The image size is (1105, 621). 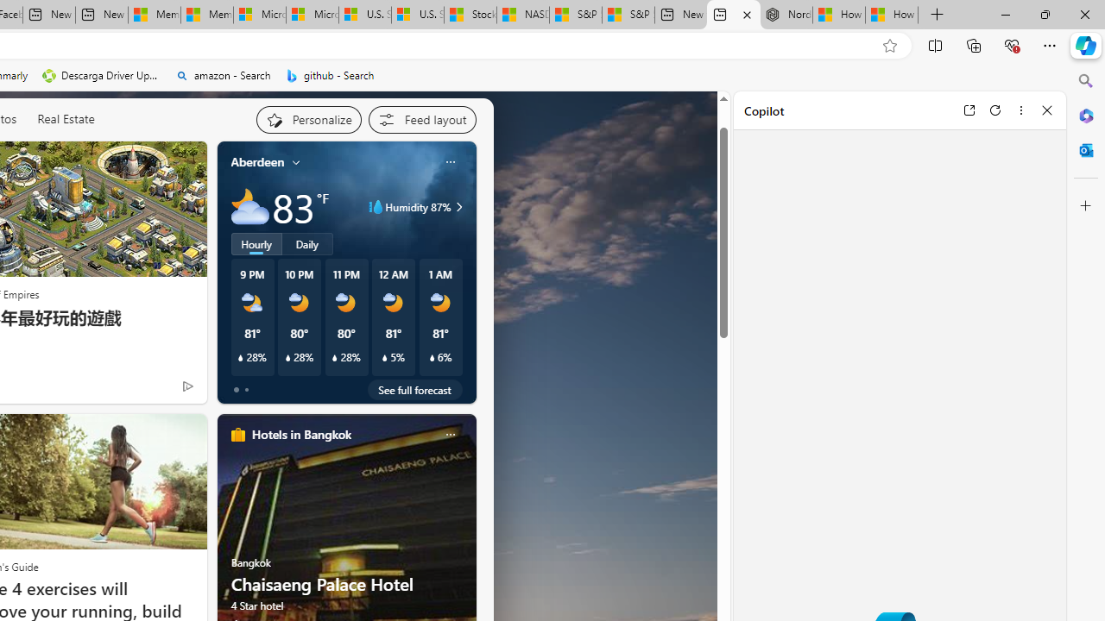 What do you see at coordinates (66, 118) in the screenshot?
I see `Real Estate` at bounding box center [66, 118].